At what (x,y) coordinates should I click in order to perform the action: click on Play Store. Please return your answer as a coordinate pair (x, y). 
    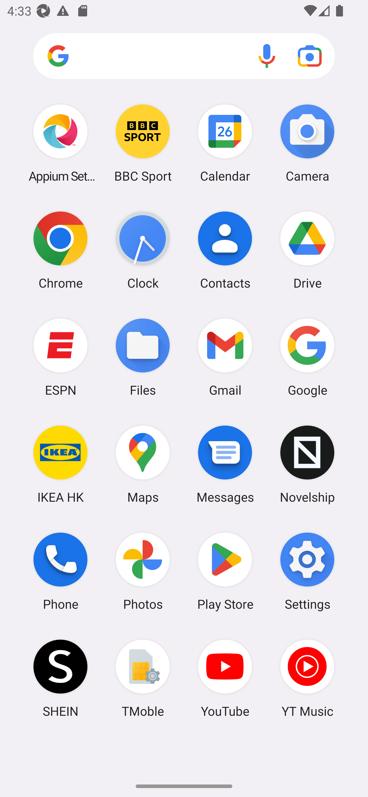
    Looking at the image, I should click on (225, 571).